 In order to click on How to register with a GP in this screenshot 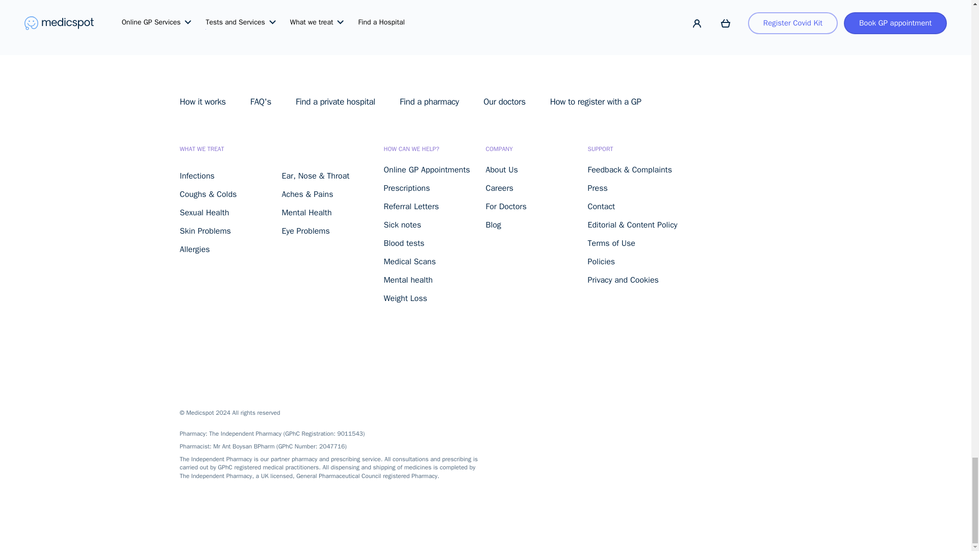, I will do `click(596, 102)`.